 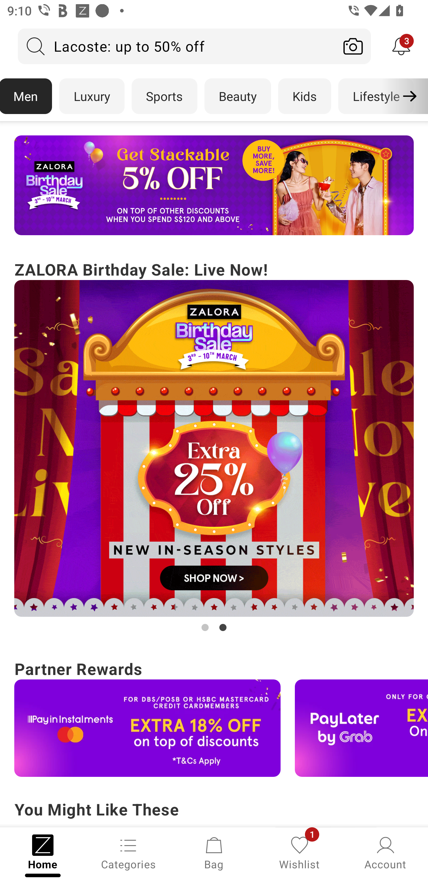 I want to click on Lifestyle, so click(x=376, y=96).